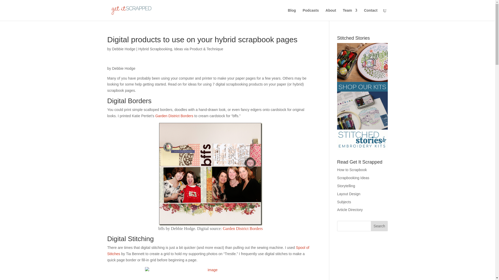 The width and height of the screenshot is (499, 280). What do you see at coordinates (370, 15) in the screenshot?
I see `Contact` at bounding box center [370, 15].